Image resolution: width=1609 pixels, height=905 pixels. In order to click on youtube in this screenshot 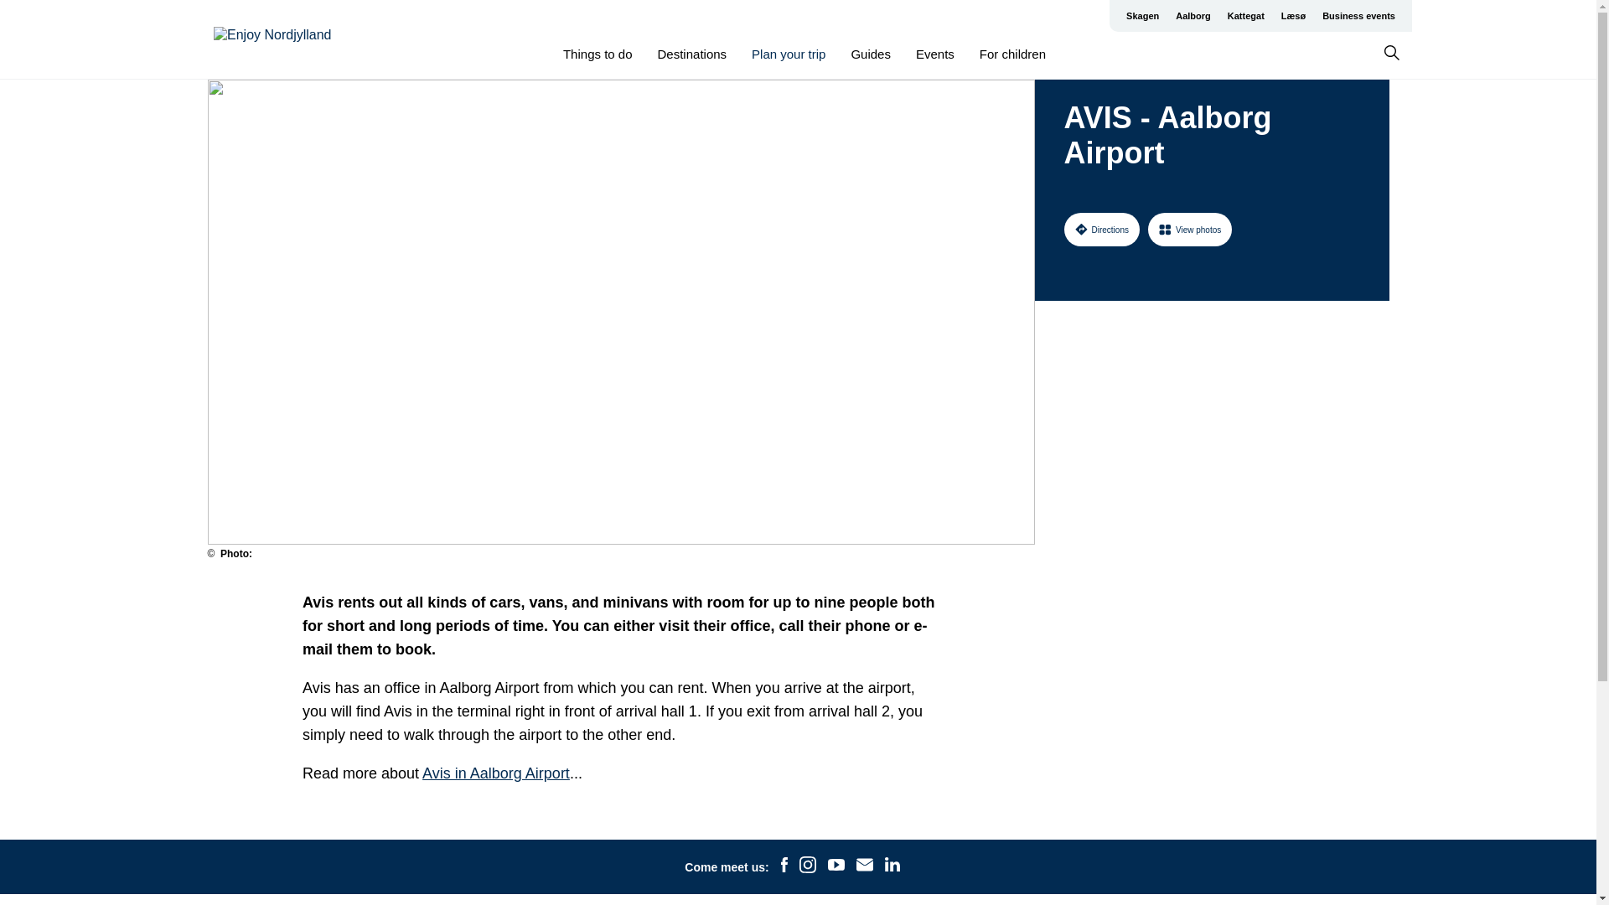, I will do `click(836, 866)`.